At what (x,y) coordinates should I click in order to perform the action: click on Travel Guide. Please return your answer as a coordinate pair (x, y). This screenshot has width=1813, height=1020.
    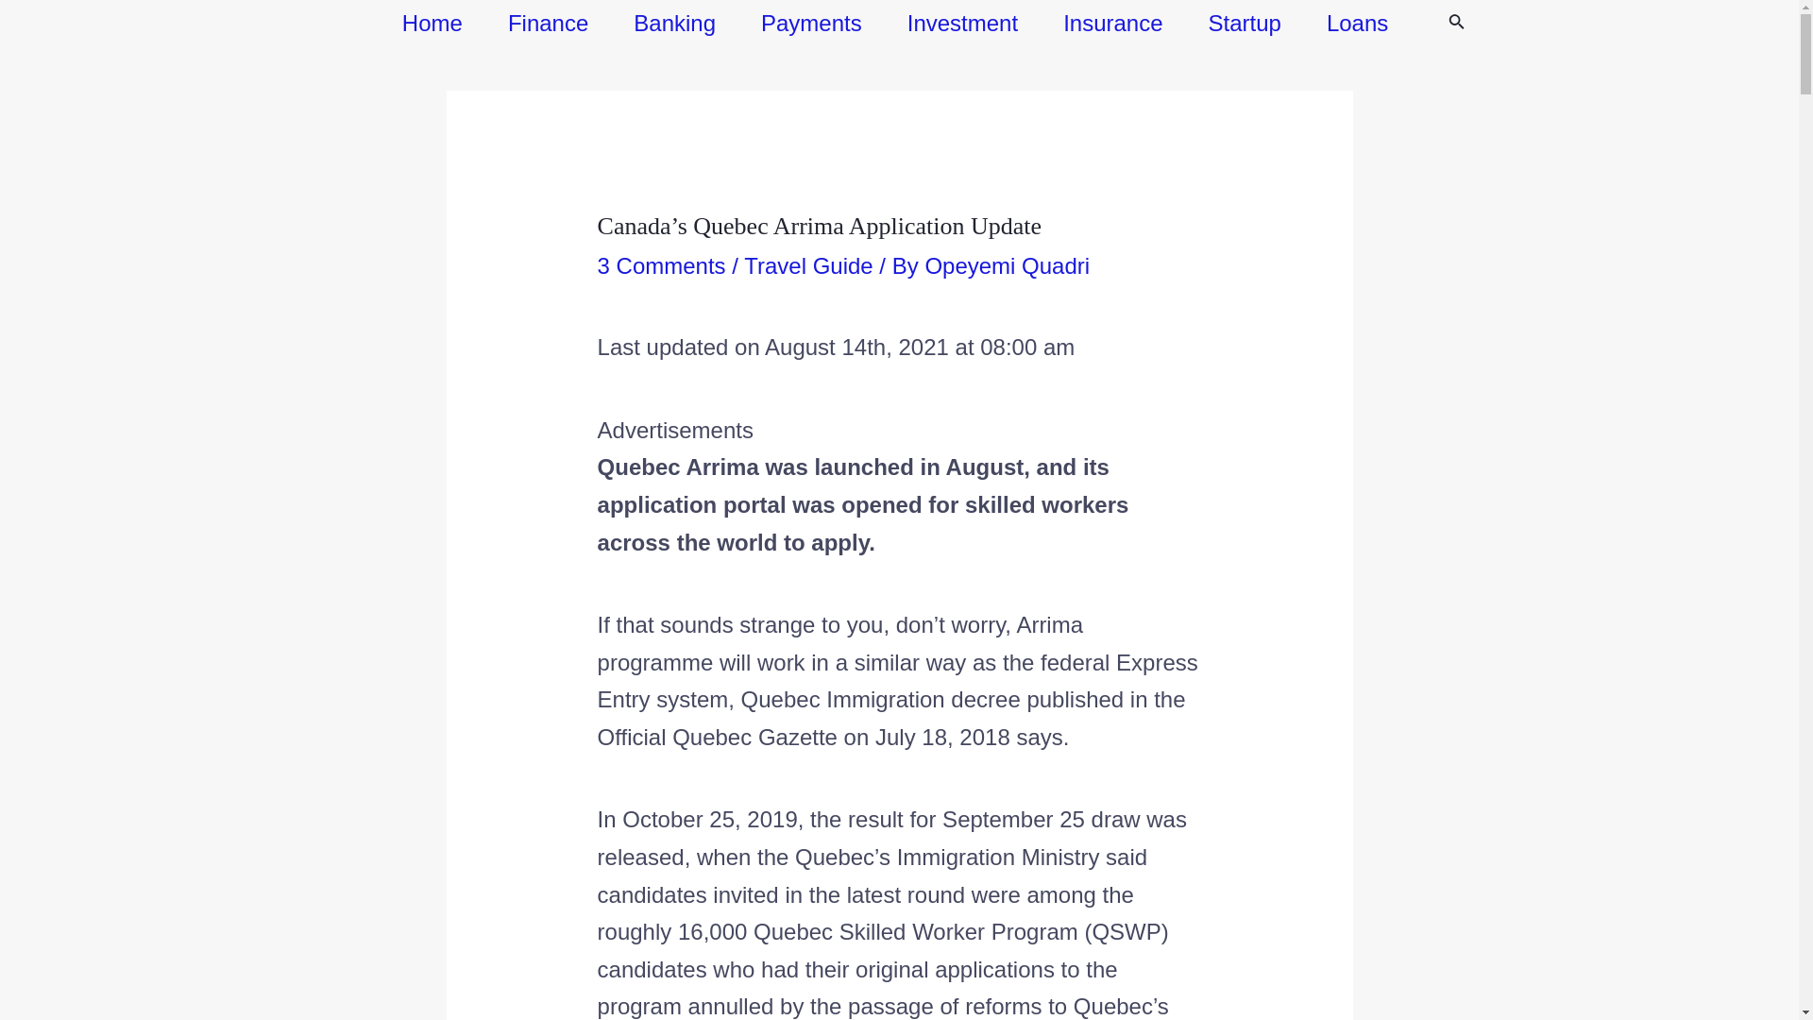
    Looking at the image, I should click on (808, 264).